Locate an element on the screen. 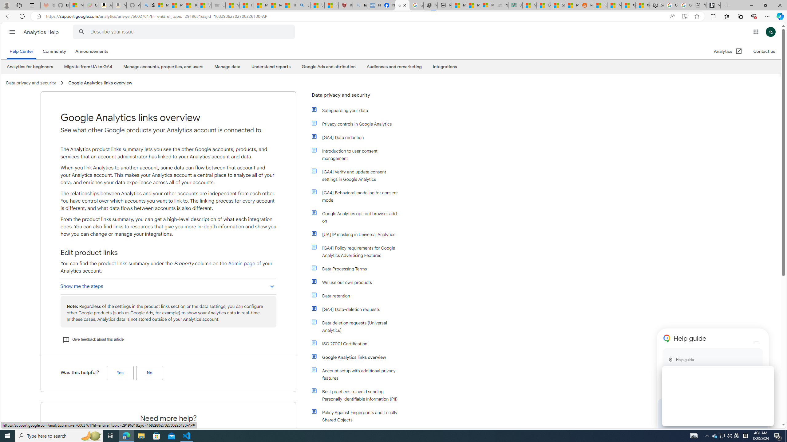  Migrate from UA to GA4 is located at coordinates (88, 67).